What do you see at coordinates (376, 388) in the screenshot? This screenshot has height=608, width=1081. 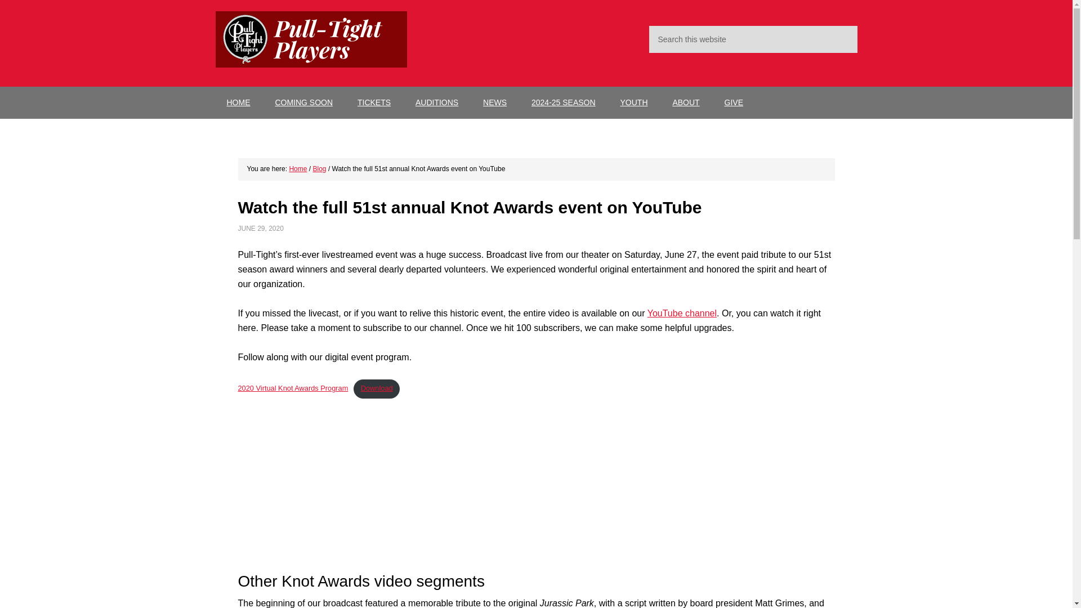 I see `Download` at bounding box center [376, 388].